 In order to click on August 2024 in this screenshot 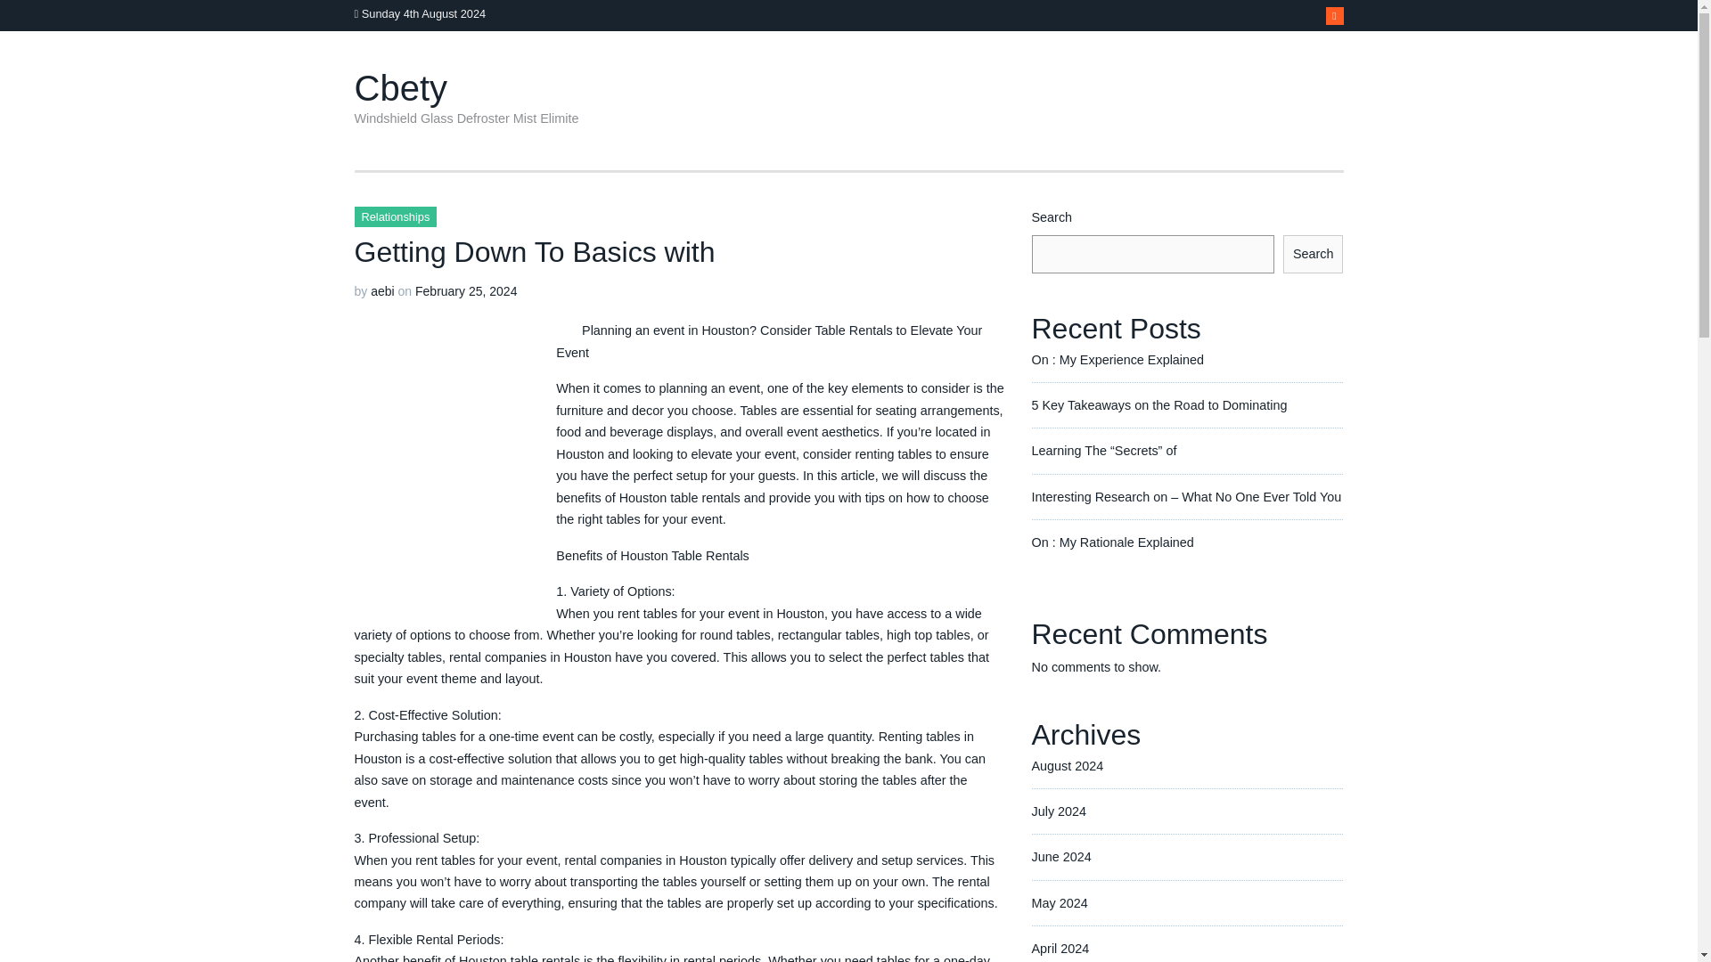, I will do `click(1068, 766)`.